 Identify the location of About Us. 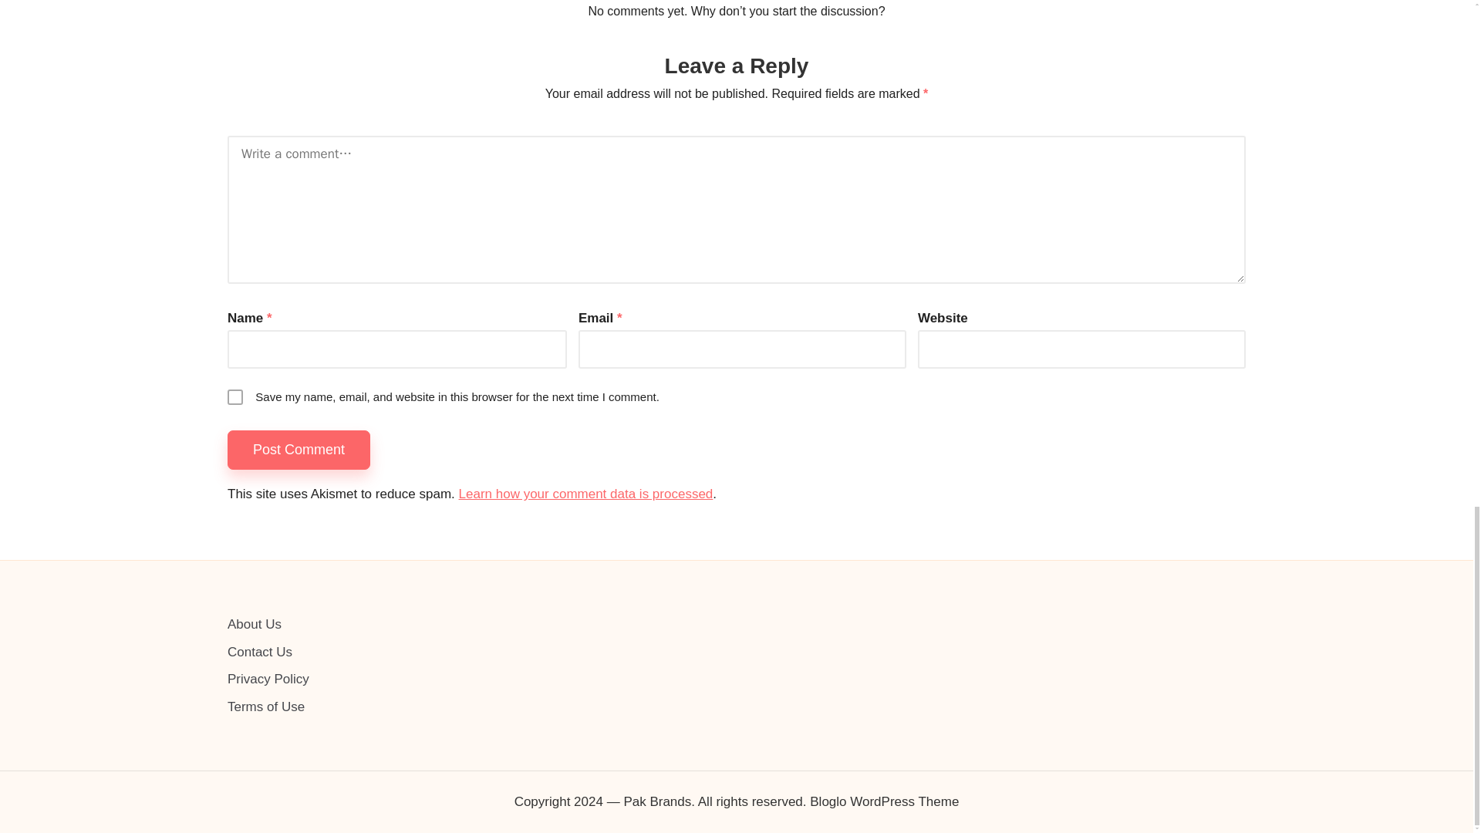
(255, 624).